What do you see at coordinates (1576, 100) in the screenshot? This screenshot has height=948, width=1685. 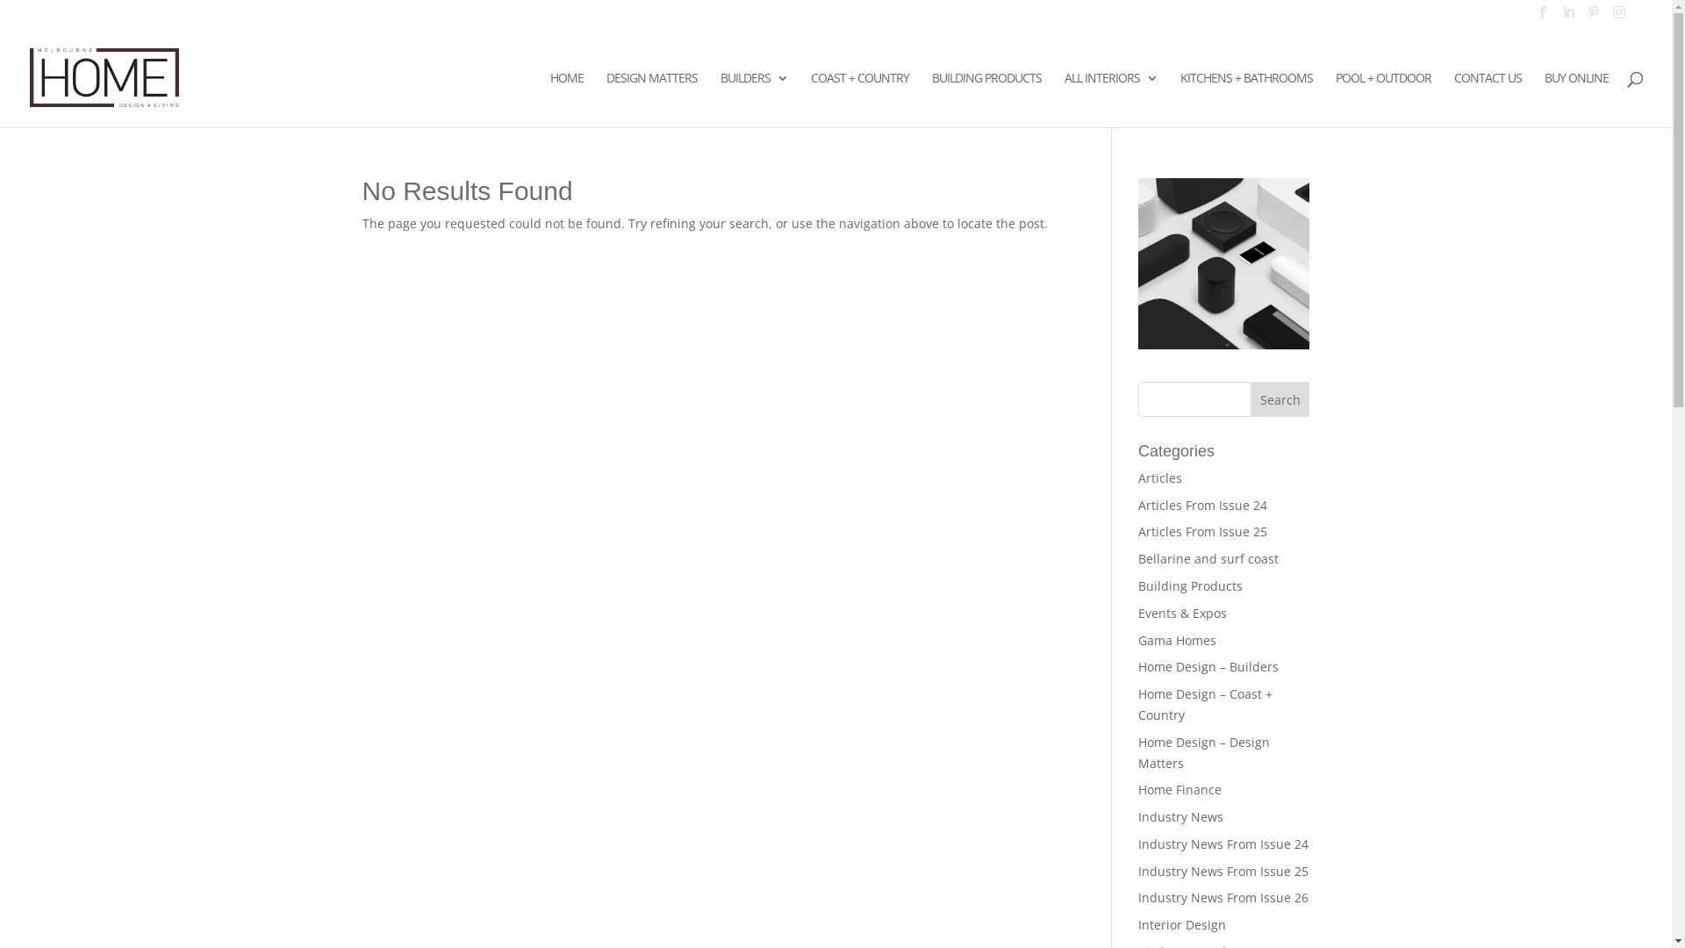 I see `BUY ONLINE` at bounding box center [1576, 100].